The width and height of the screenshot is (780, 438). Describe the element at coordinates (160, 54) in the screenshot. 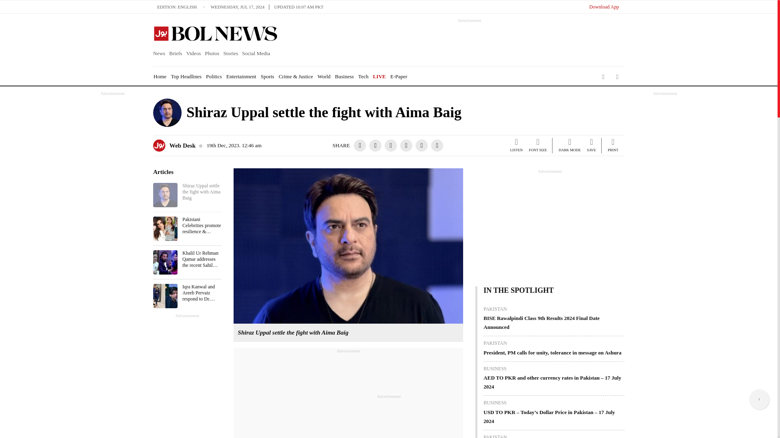

I see `News` at that location.